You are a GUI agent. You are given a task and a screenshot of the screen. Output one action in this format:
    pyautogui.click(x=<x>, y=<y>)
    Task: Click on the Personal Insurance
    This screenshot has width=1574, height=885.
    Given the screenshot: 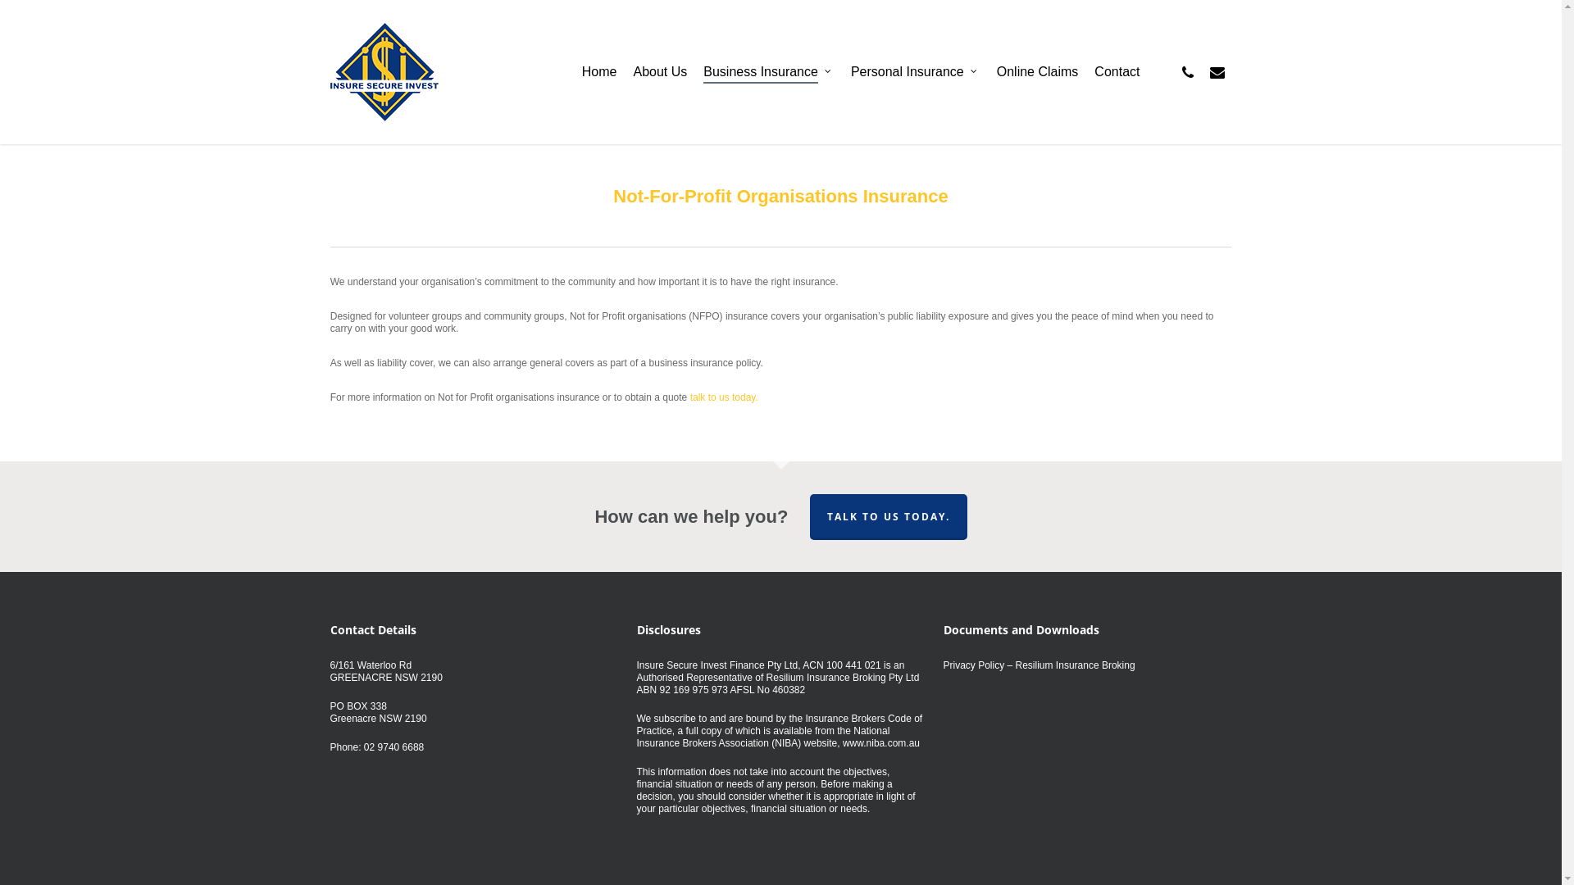 What is the action you would take?
    pyautogui.click(x=916, y=72)
    